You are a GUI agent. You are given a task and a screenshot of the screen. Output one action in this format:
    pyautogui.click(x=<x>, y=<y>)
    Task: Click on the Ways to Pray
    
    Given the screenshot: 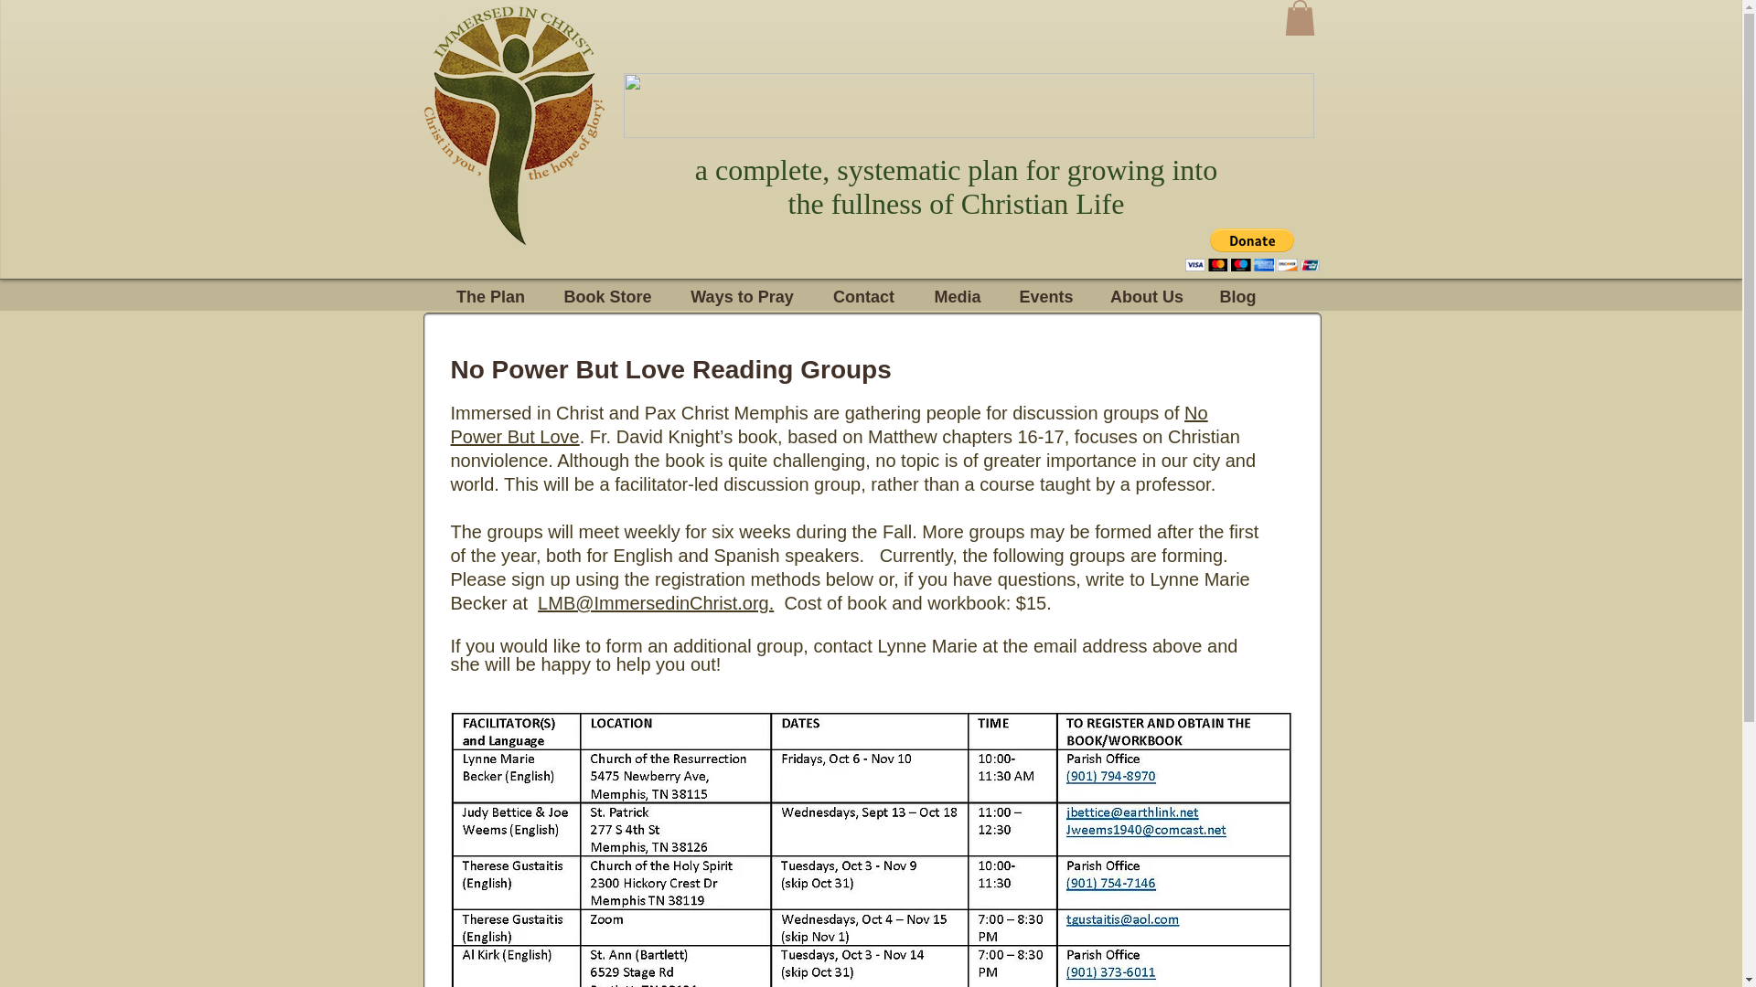 What is the action you would take?
    pyautogui.click(x=743, y=294)
    